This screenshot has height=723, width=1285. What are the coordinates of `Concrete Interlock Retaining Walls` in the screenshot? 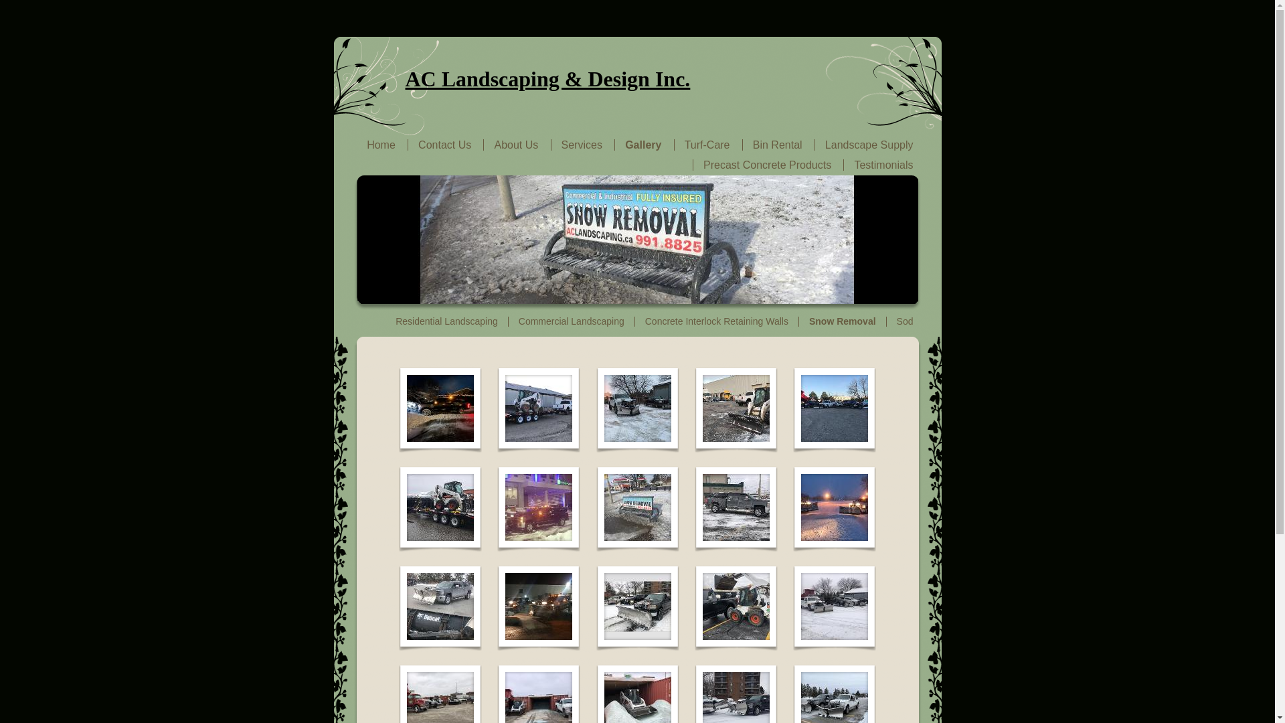 It's located at (717, 321).